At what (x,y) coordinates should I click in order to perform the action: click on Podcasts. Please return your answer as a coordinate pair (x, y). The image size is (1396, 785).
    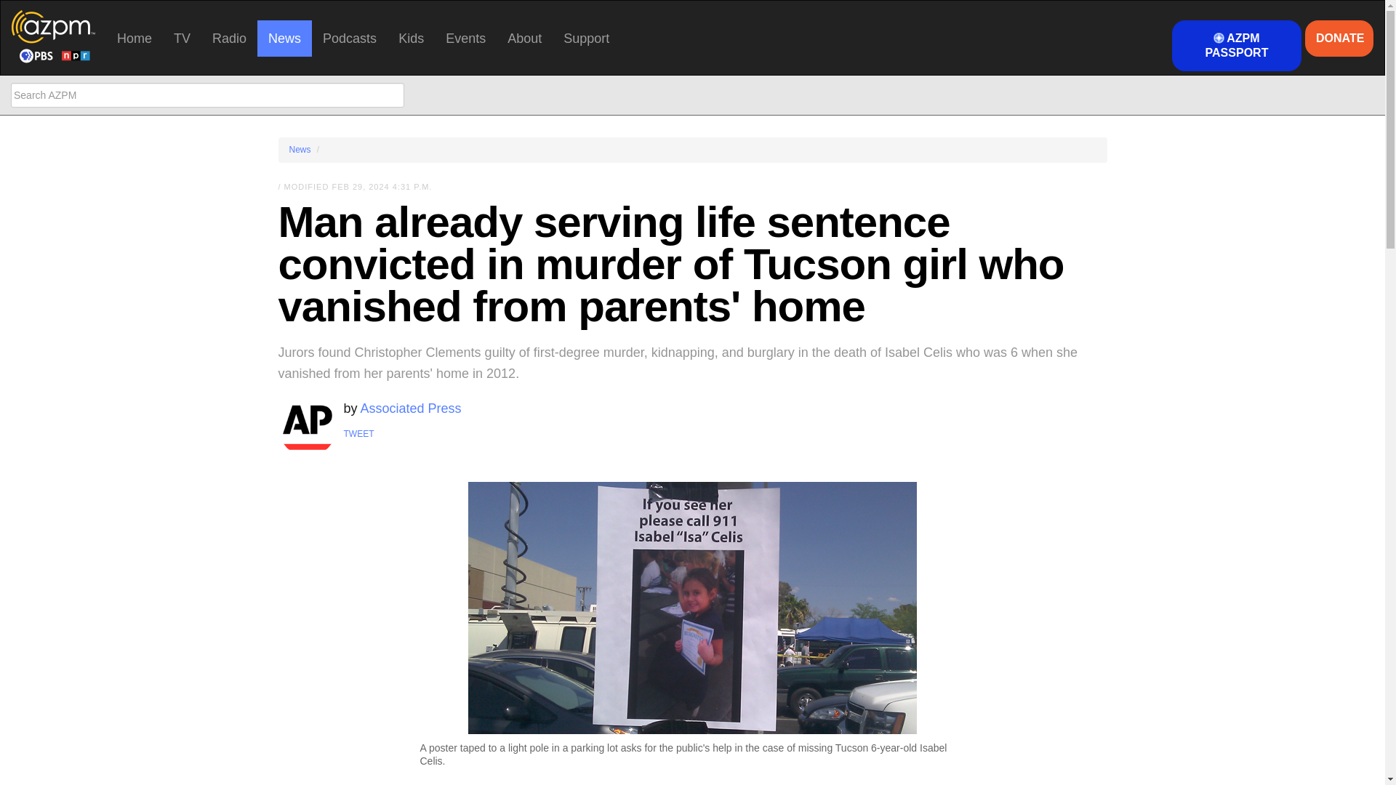
    Looking at the image, I should click on (349, 38).